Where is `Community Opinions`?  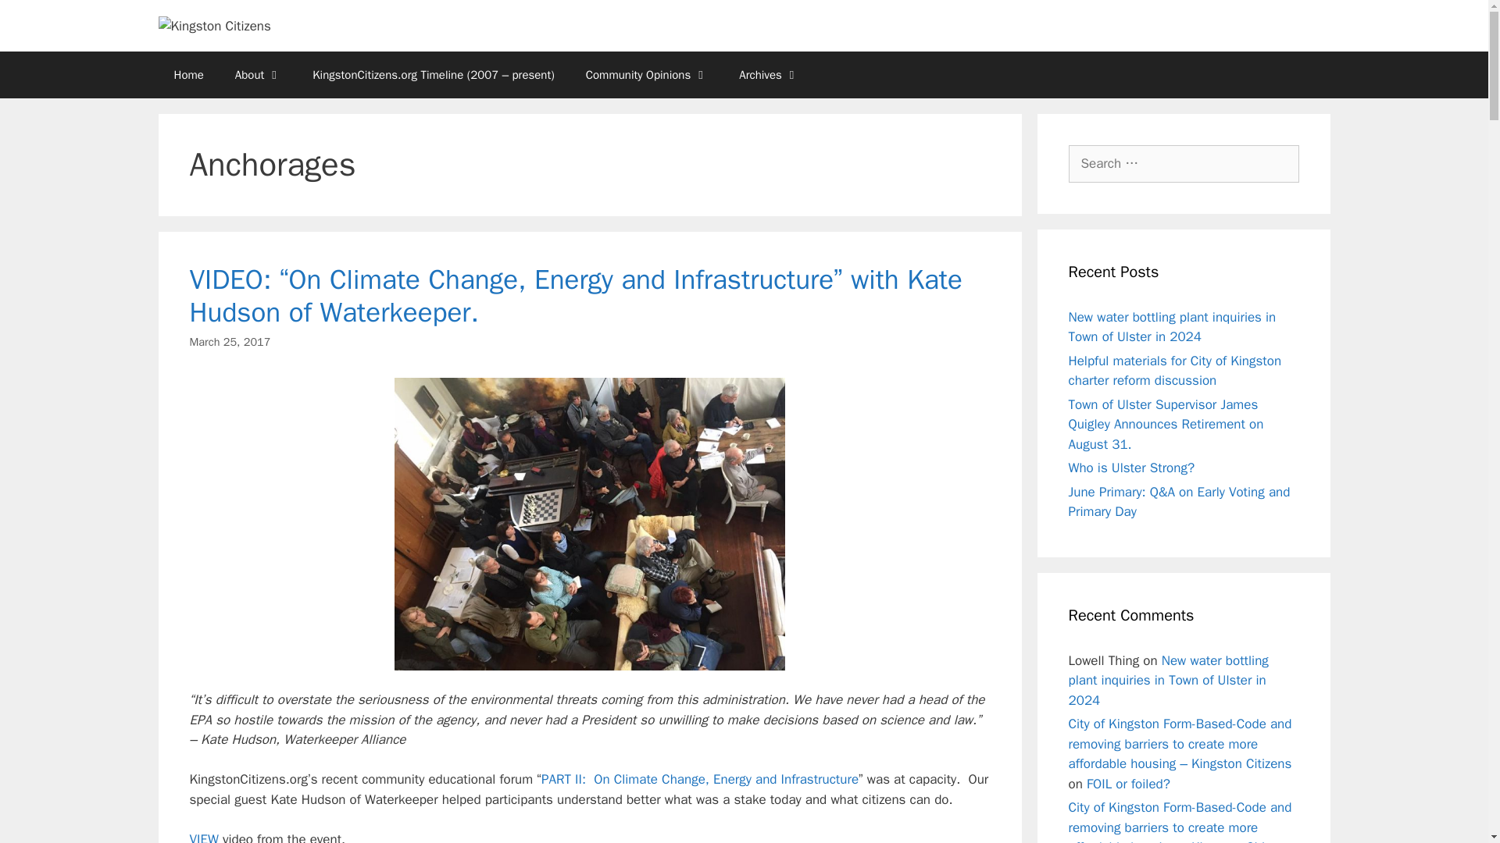 Community Opinions is located at coordinates (647, 75).